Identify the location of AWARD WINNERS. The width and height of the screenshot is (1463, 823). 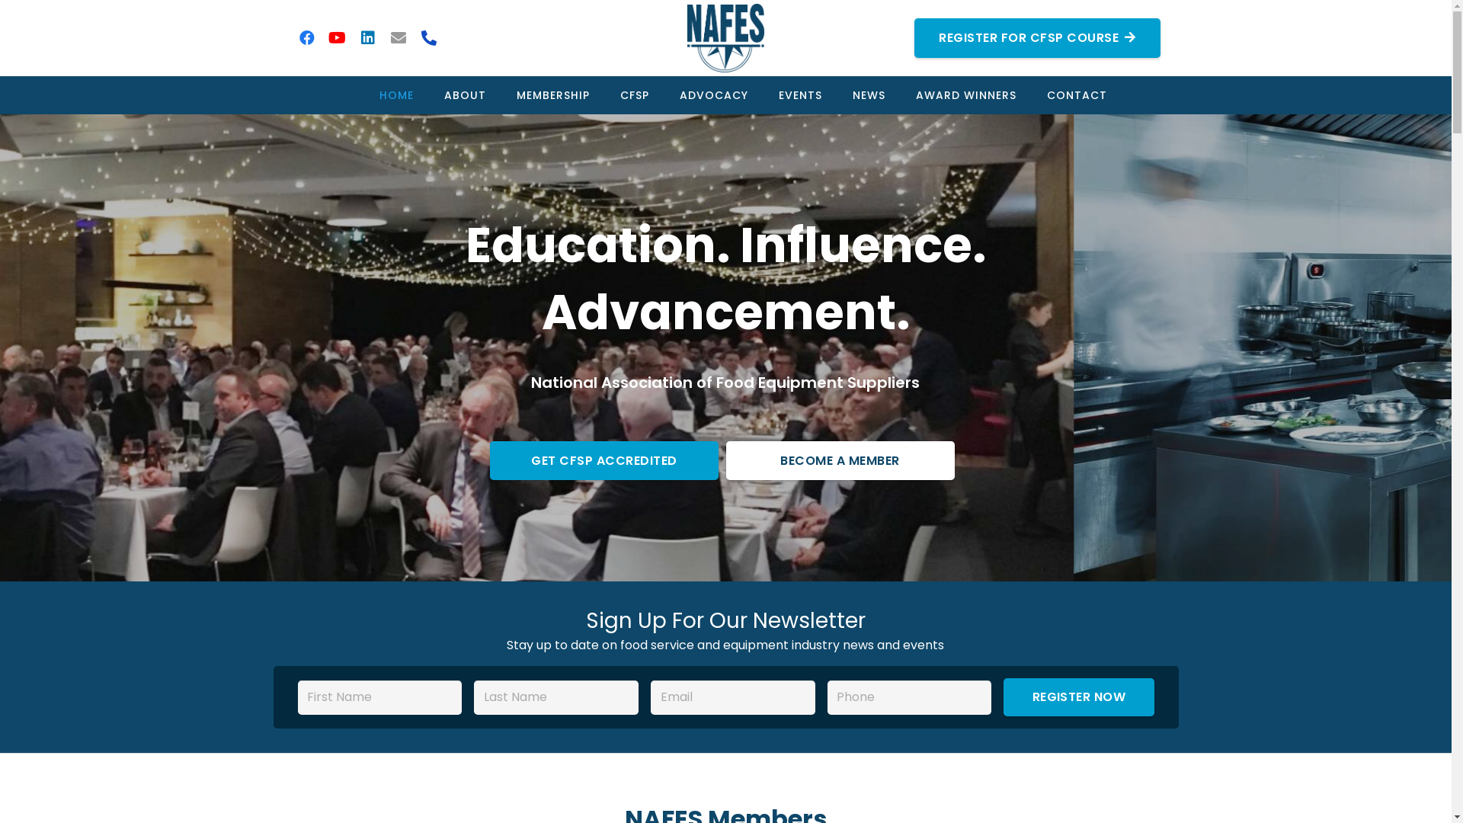
(966, 95).